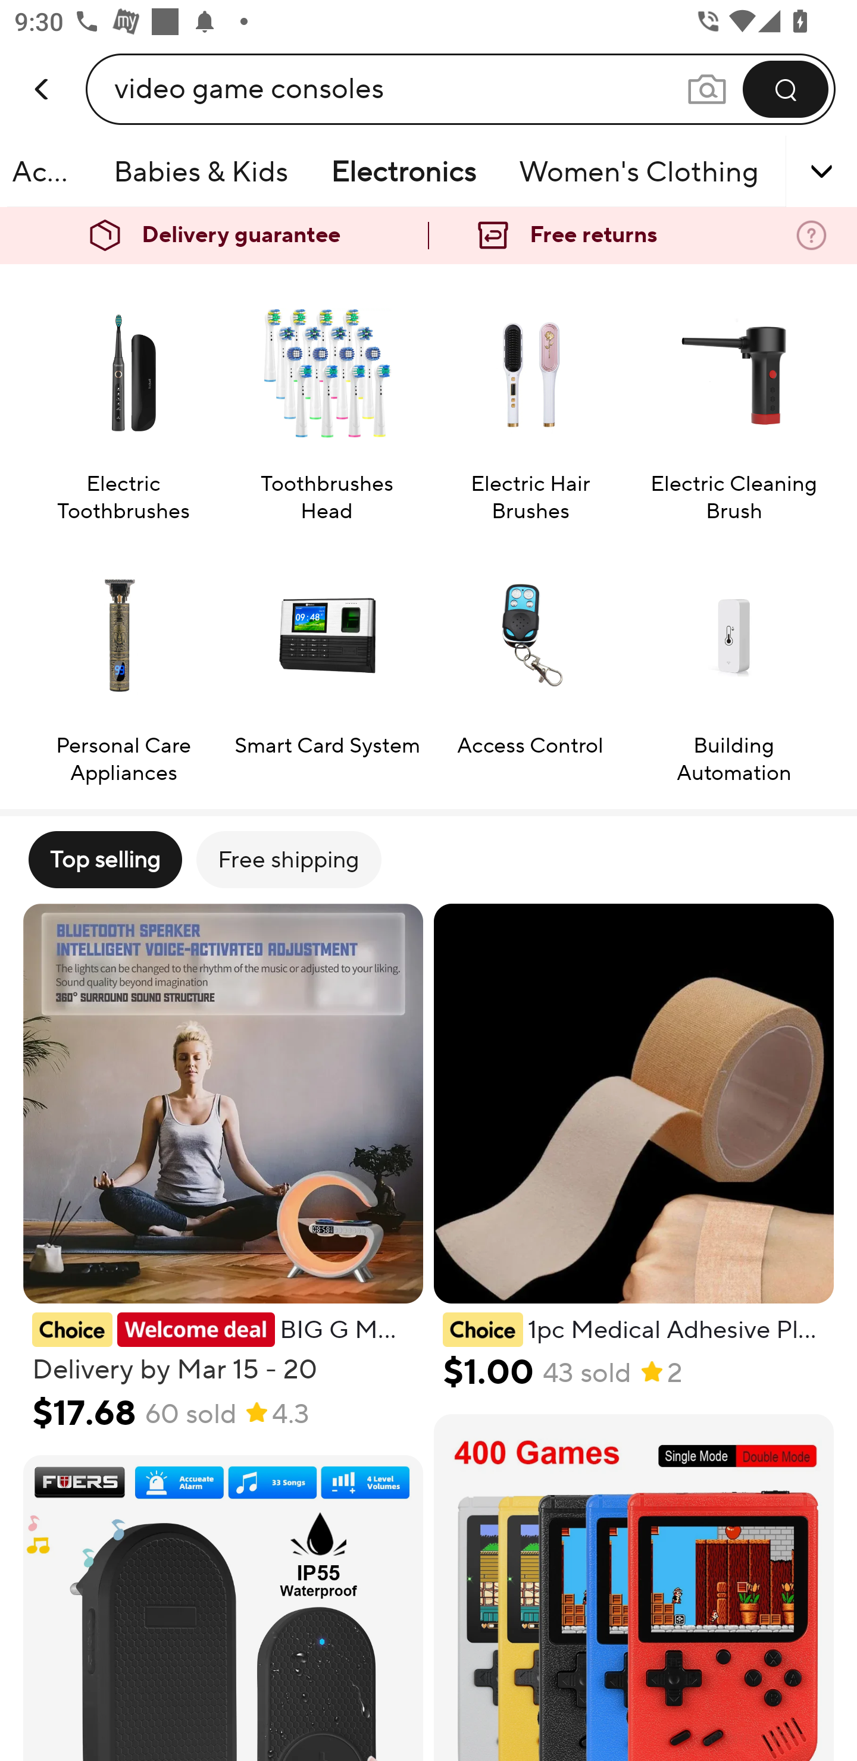 Image resolution: width=857 pixels, height=1761 pixels. I want to click on Babies & Kids, so click(201, 171).